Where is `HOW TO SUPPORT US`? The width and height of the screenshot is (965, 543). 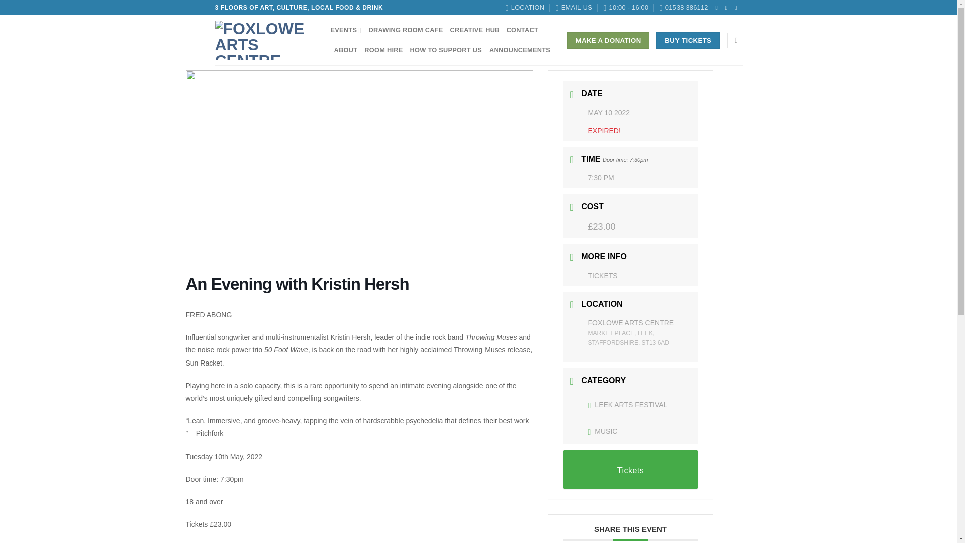 HOW TO SUPPORT US is located at coordinates (446, 50).